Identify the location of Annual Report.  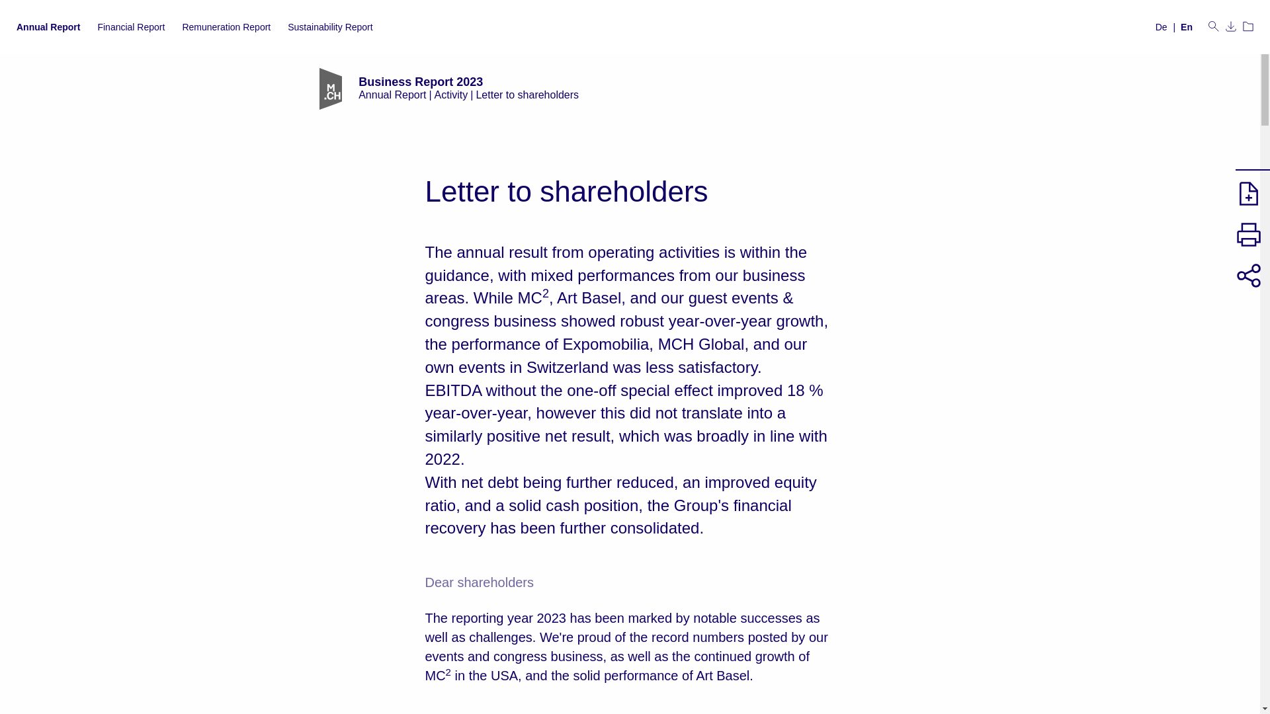
(48, 26).